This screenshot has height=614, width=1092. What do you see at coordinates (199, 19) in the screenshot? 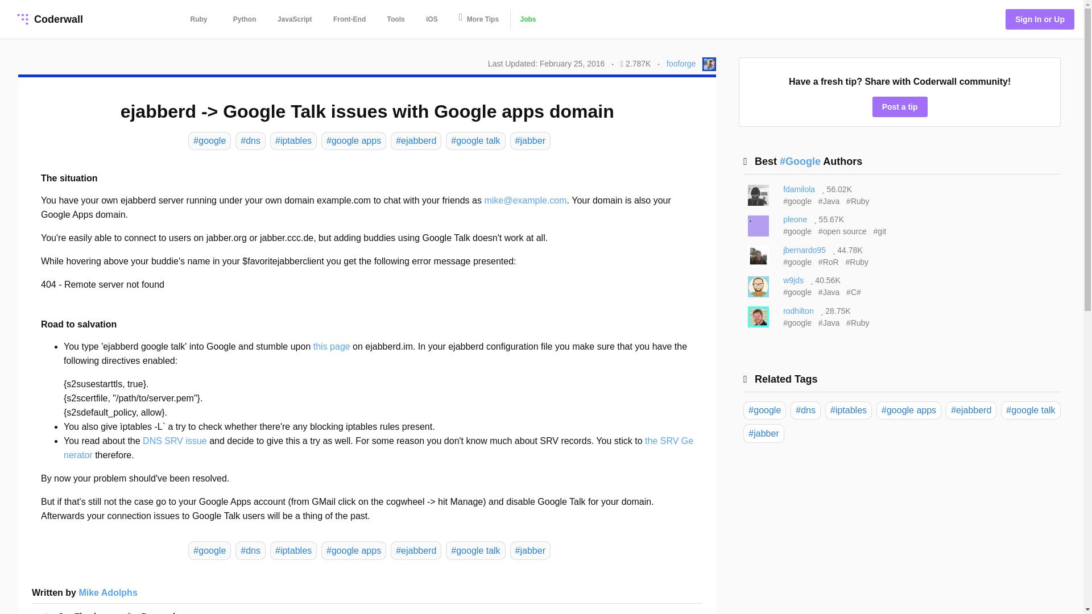
I see `Ruby` at bounding box center [199, 19].